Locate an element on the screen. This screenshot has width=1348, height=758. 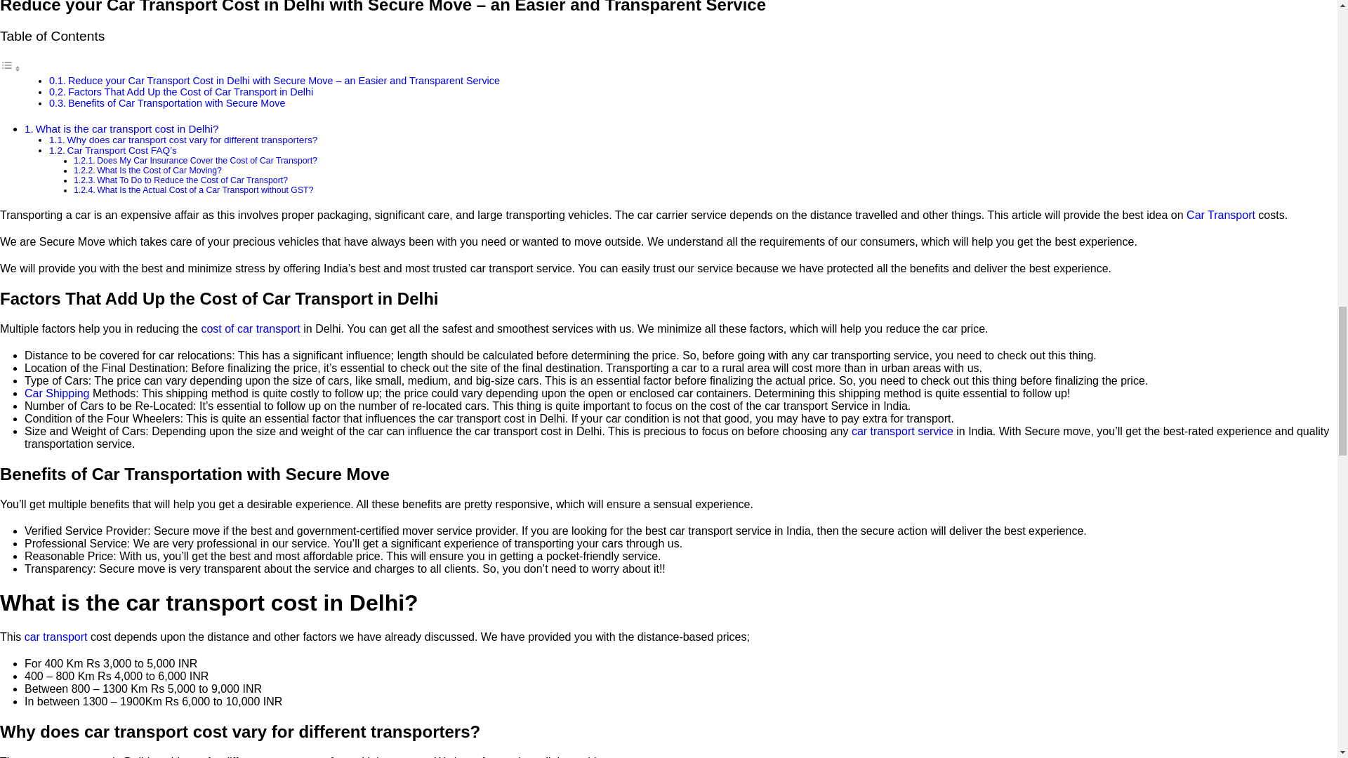
Factors That Add Up the Cost of Car Transport in Delhi is located at coordinates (190, 92).